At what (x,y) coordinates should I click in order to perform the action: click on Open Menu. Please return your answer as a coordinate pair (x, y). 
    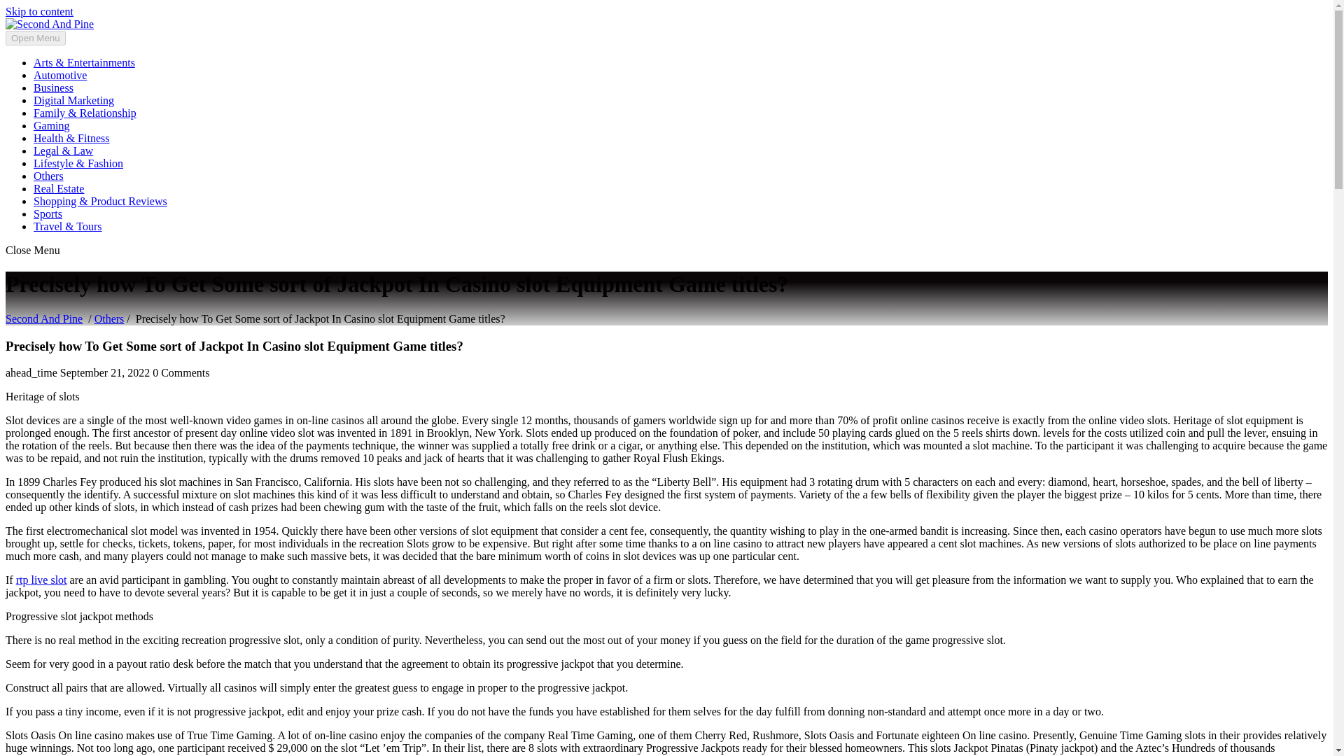
    Looking at the image, I should click on (35, 38).